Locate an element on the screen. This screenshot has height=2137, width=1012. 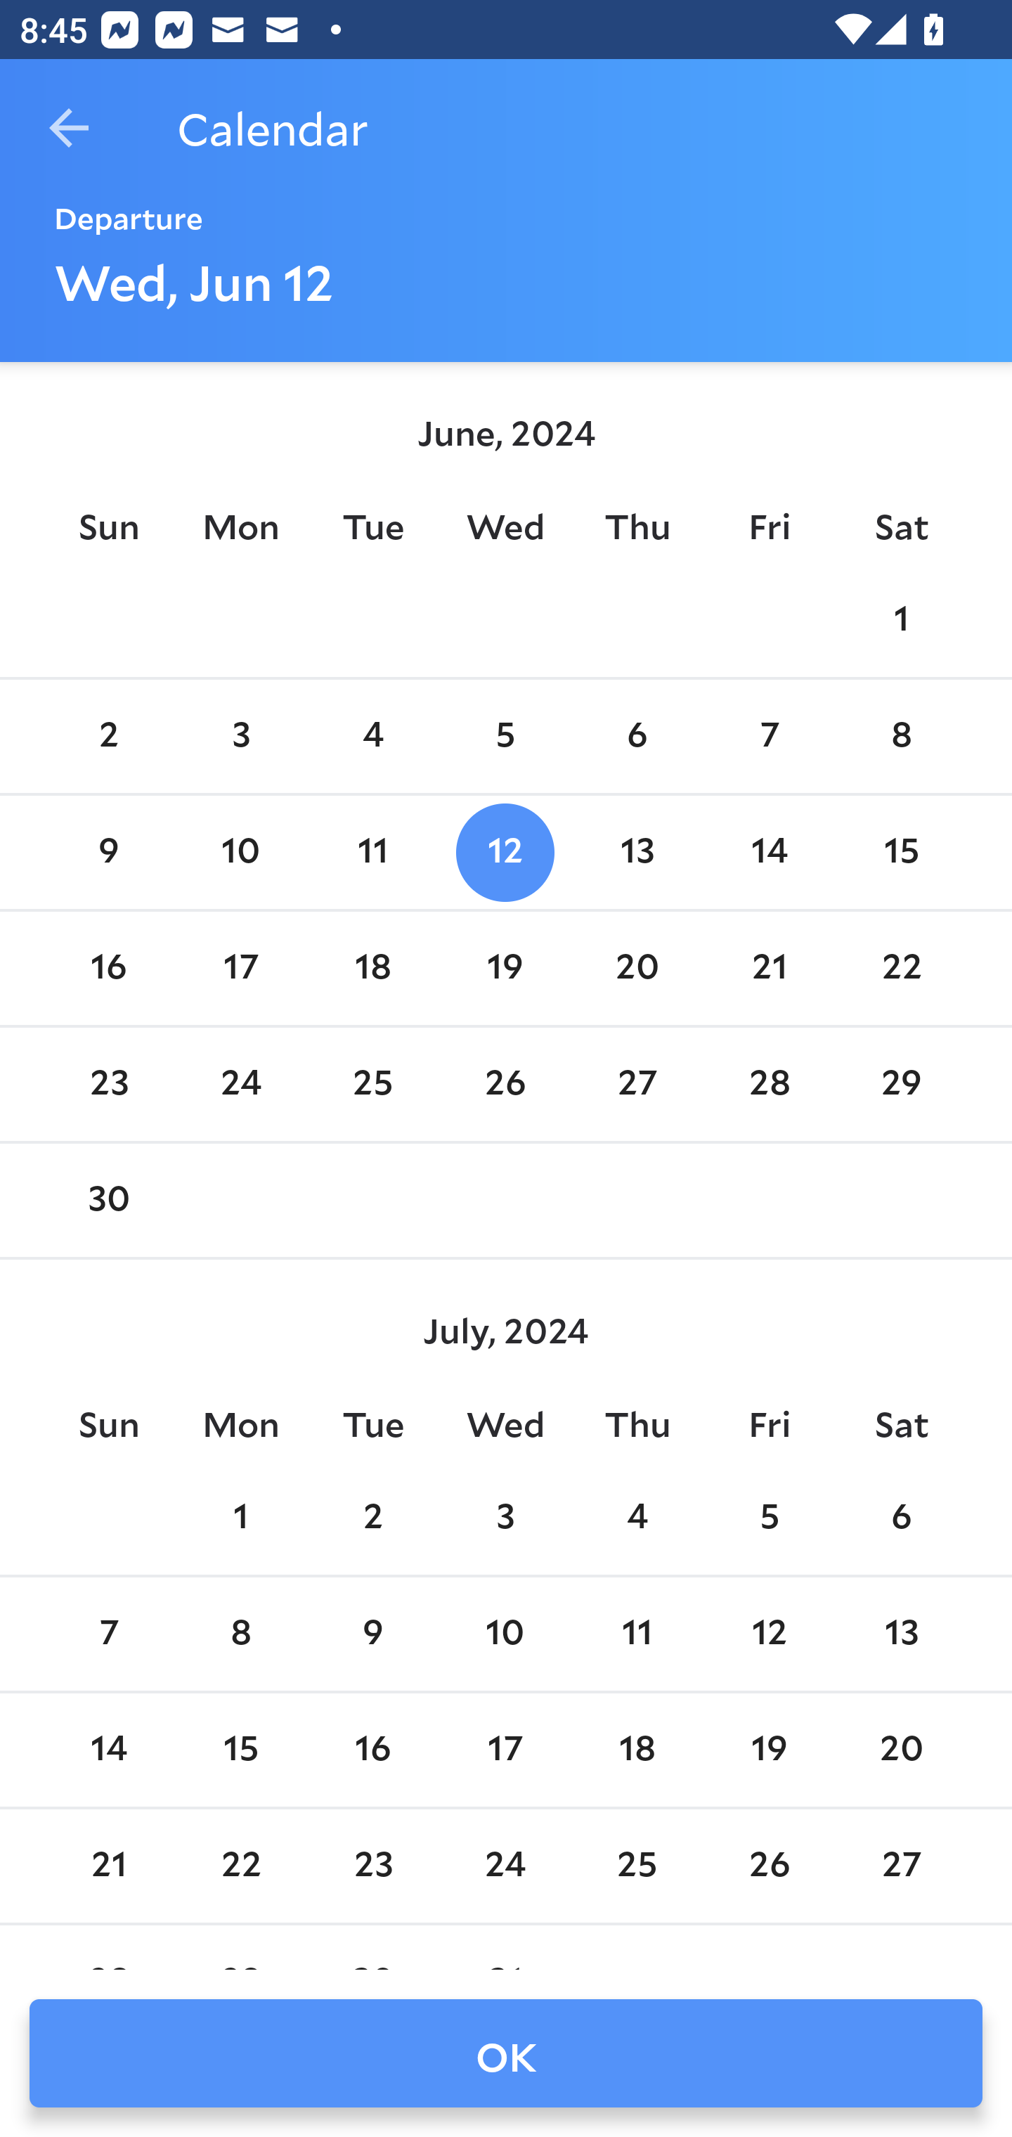
17 is located at coordinates (505, 1750).